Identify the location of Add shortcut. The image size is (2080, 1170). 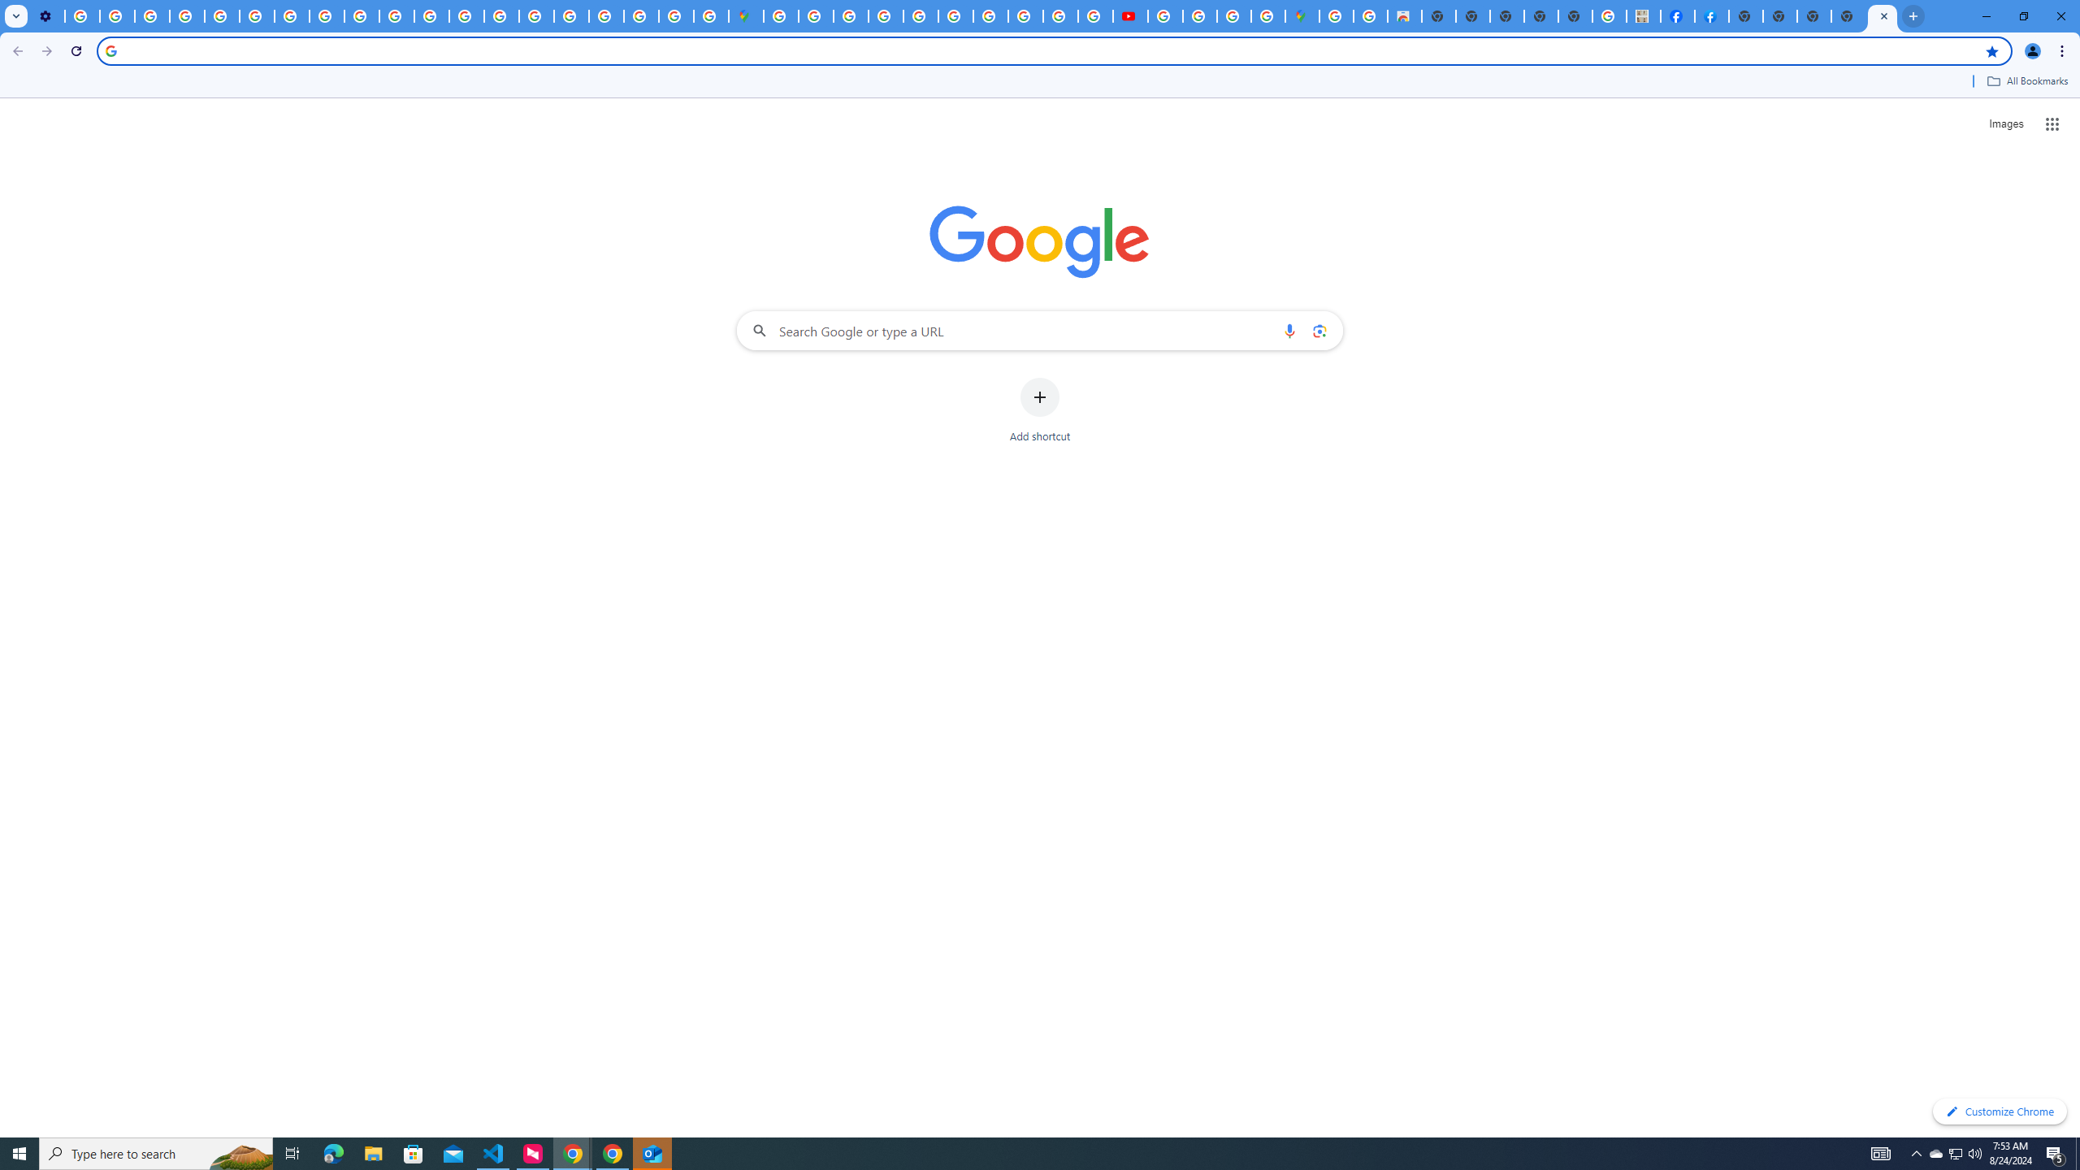
(1040, 410).